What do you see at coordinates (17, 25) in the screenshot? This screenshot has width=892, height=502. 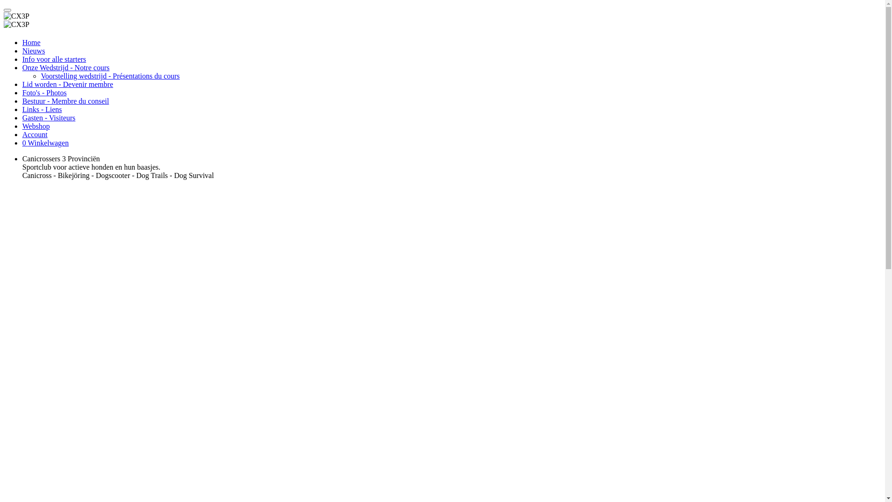 I see `CX3P` at bounding box center [17, 25].